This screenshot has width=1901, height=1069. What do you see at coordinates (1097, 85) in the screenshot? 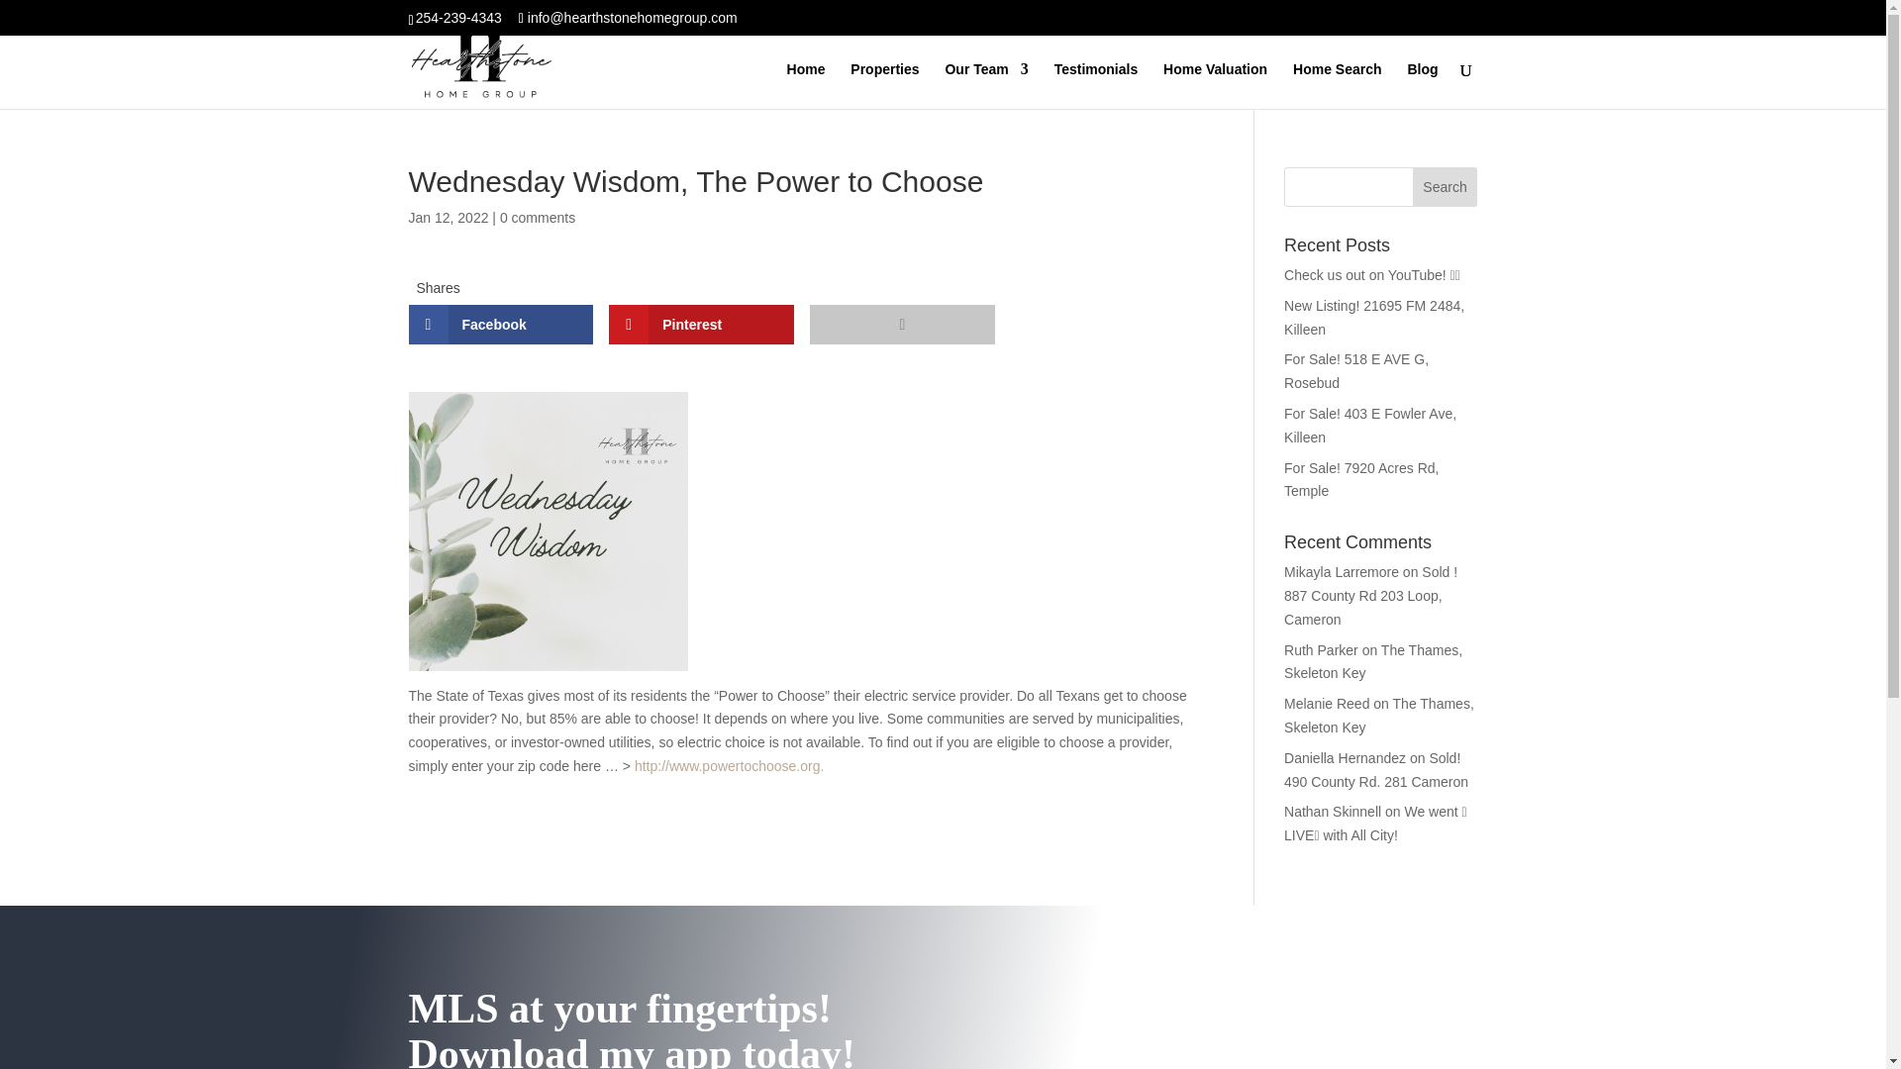
I see `Testimonials` at bounding box center [1097, 85].